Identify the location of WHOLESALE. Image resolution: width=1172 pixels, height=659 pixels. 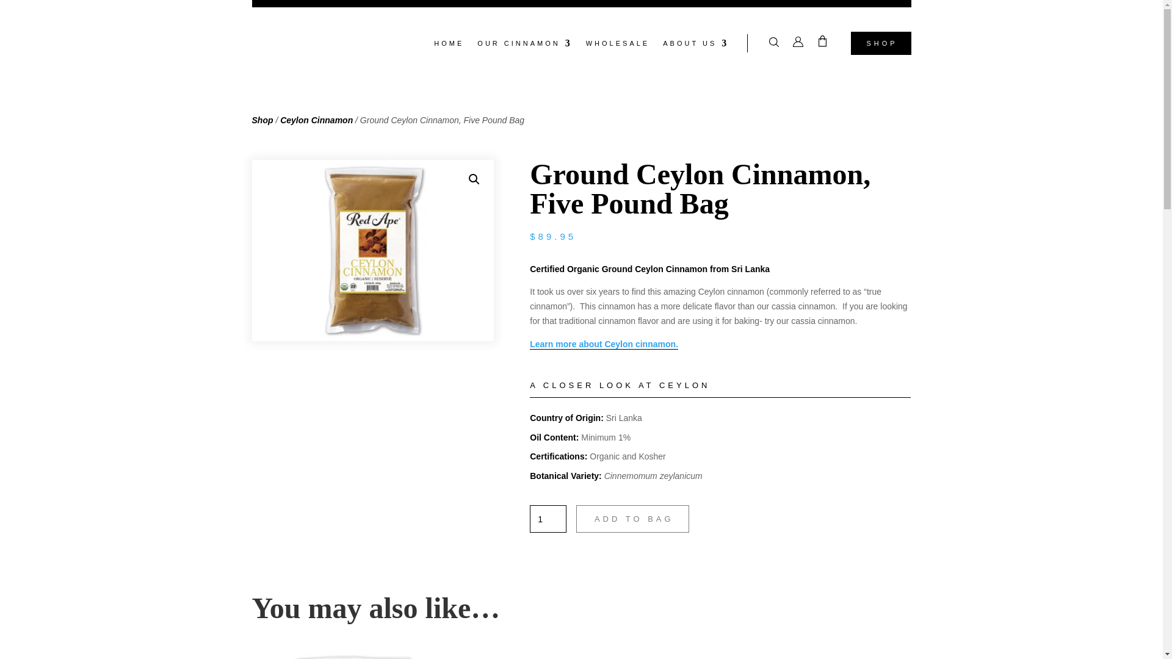
(618, 45).